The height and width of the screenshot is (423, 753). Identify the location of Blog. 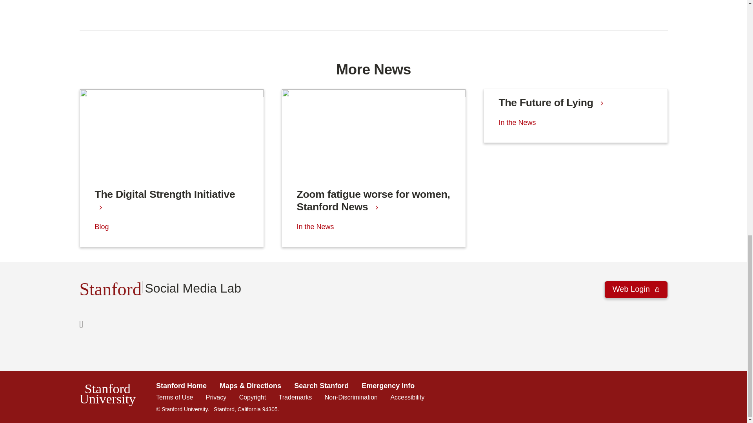
(102, 226).